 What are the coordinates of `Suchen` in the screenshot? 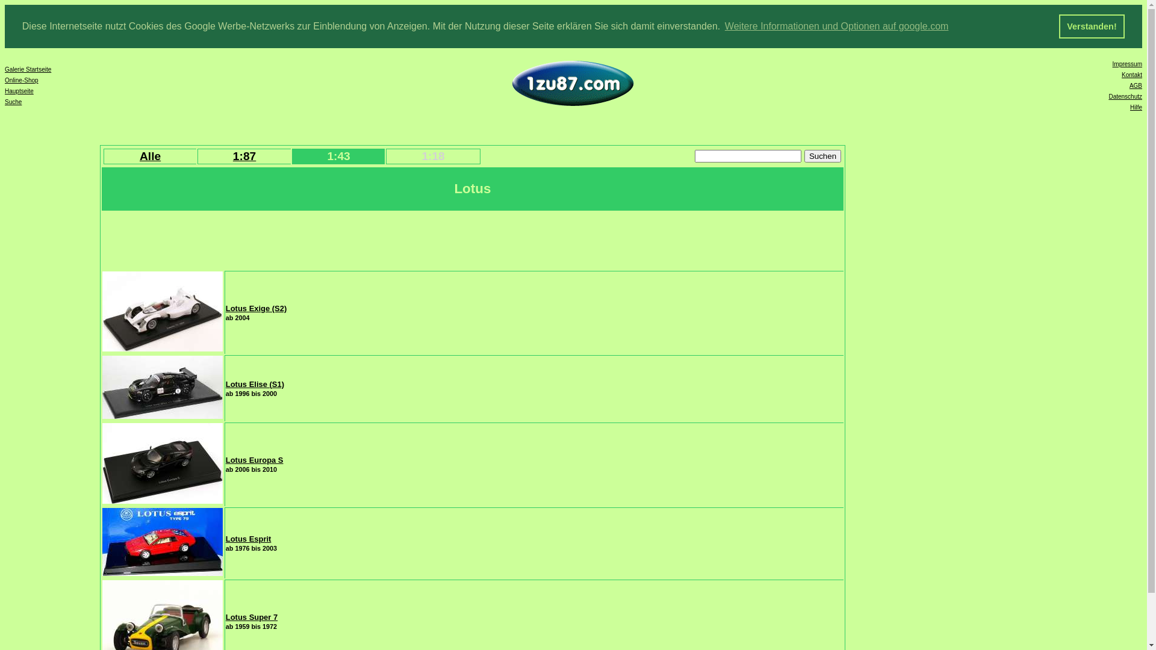 It's located at (822, 156).